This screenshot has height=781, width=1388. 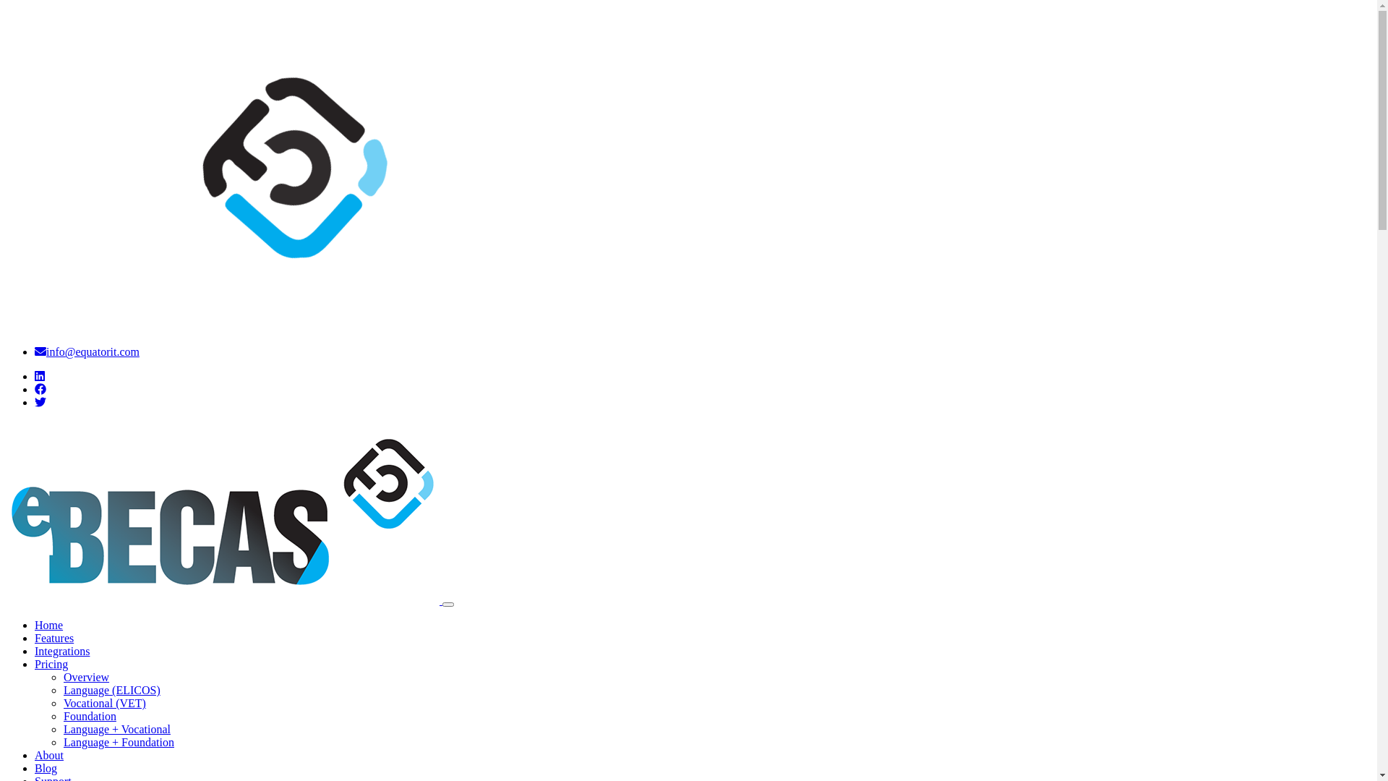 I want to click on Language + Vocational, so click(x=117, y=729).